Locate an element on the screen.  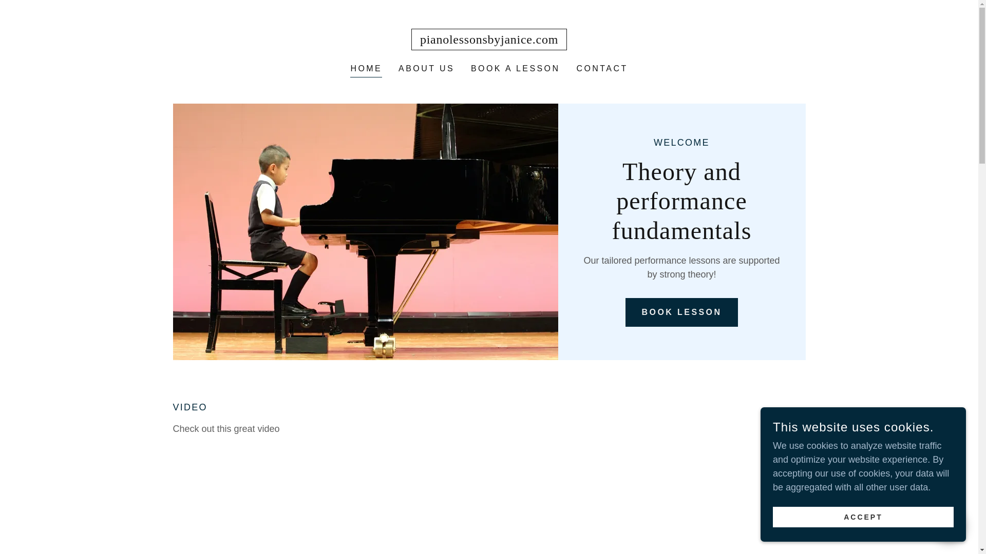
ACCEPT is located at coordinates (863, 517).